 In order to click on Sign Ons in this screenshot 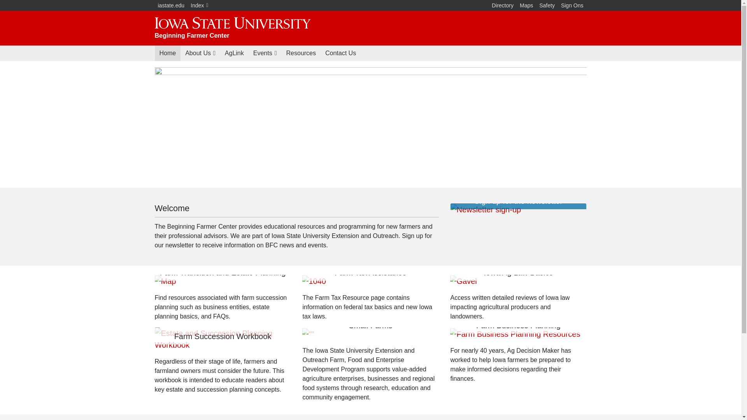, I will do `click(572, 5)`.